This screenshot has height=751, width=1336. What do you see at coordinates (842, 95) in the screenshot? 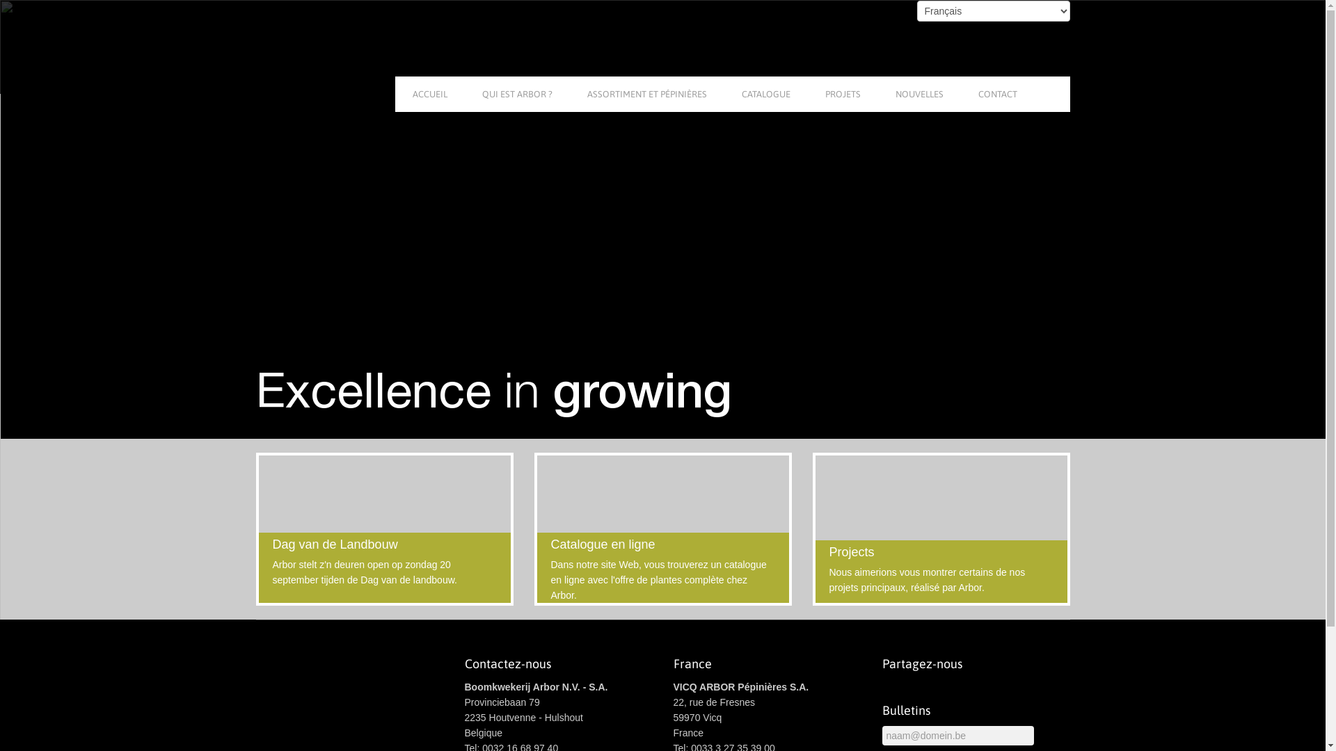
I see `PROJETS` at bounding box center [842, 95].